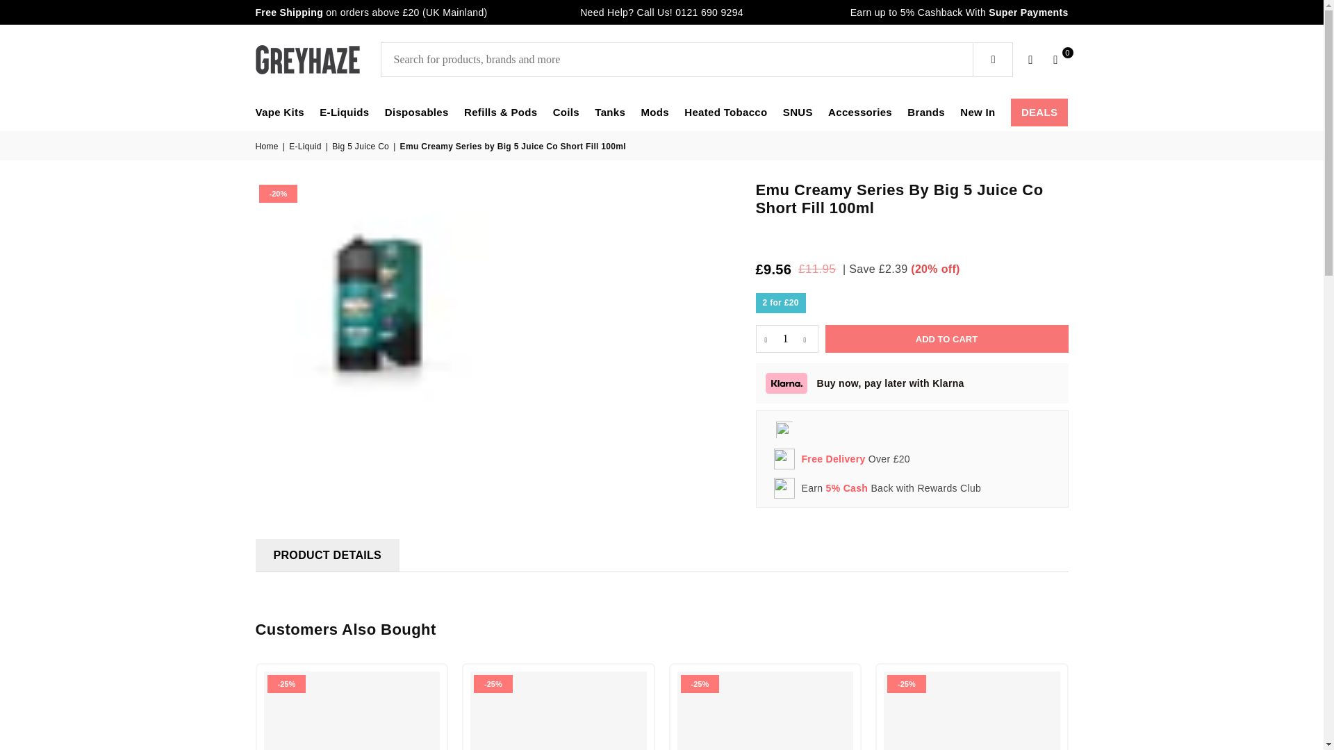 This screenshot has width=1334, height=750. I want to click on E-Liquid, so click(306, 147).